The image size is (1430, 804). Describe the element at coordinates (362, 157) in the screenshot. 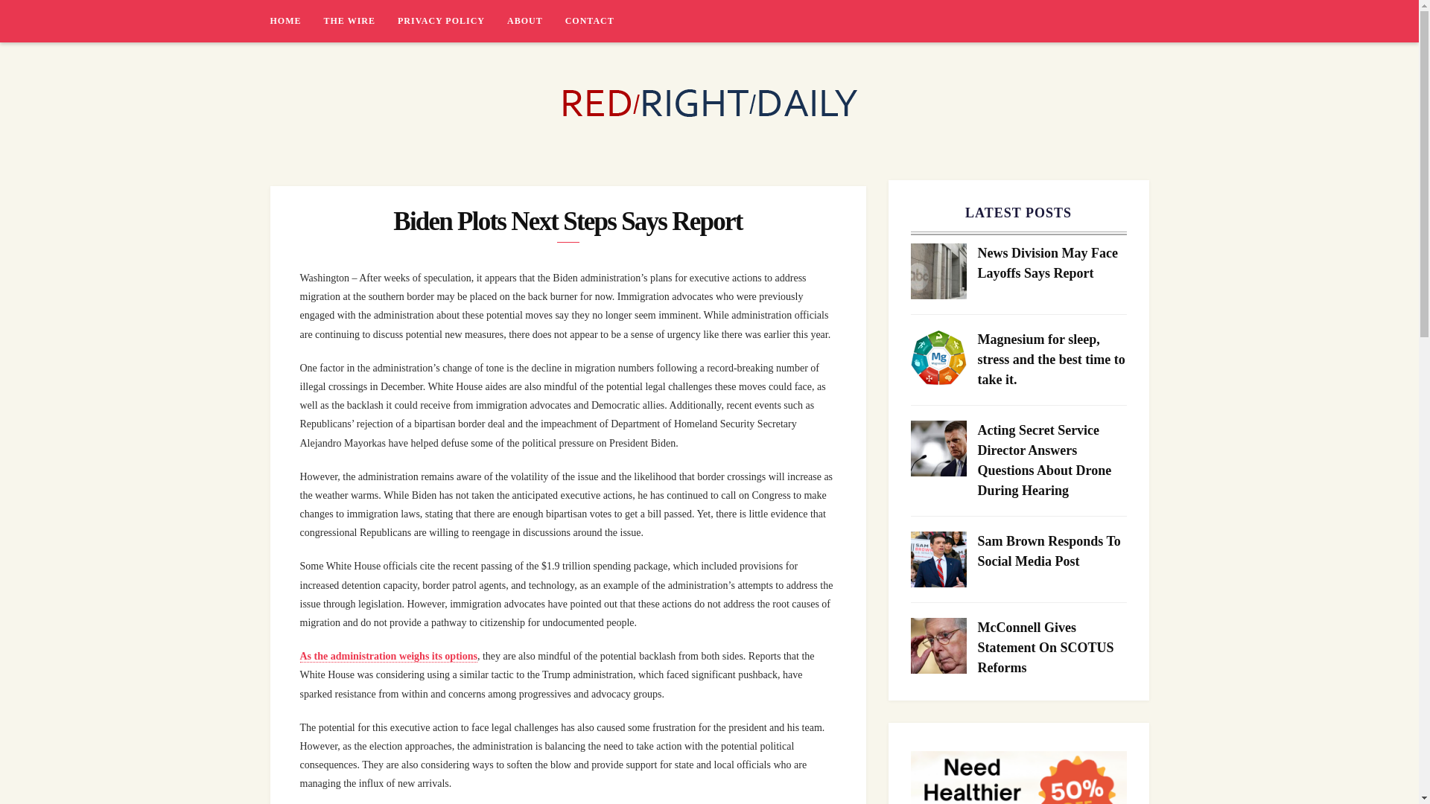

I see `RED RIGHT DAILY` at that location.